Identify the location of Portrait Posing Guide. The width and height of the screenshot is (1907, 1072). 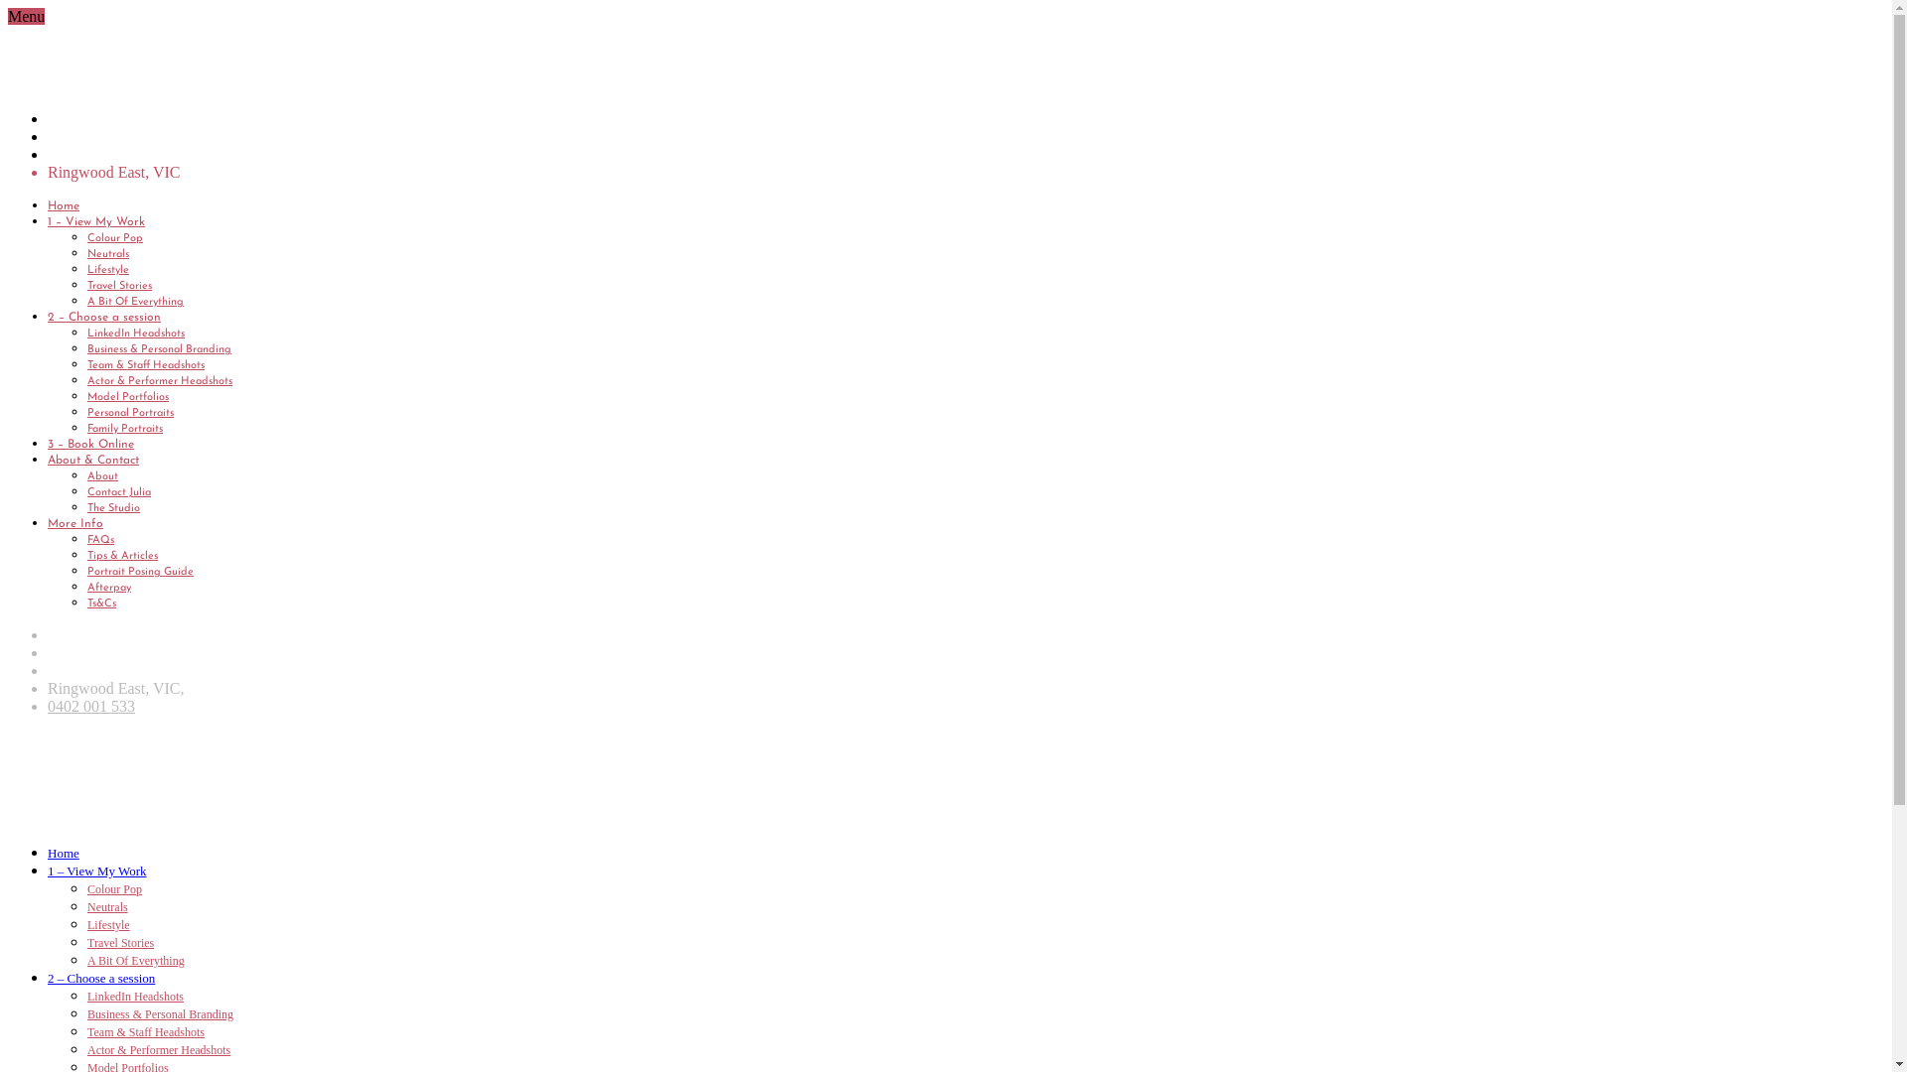
(141, 572).